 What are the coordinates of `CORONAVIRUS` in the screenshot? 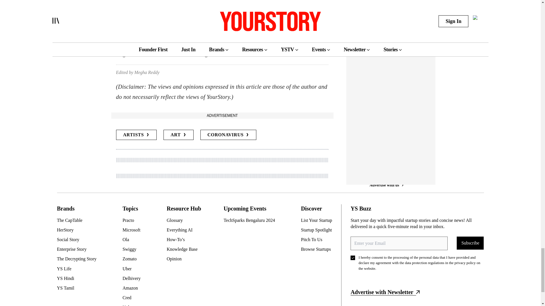 It's located at (229, 135).